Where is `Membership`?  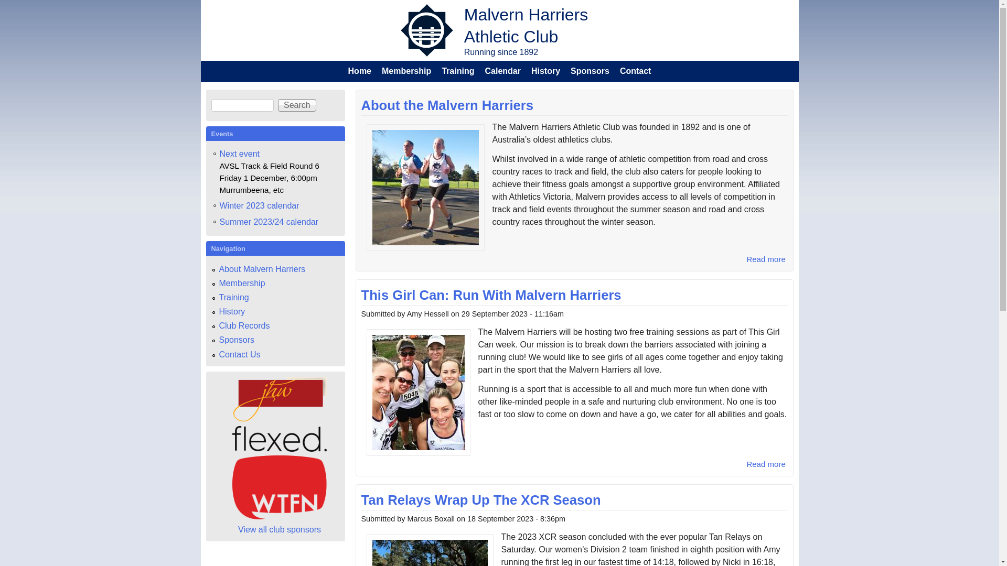
Membership is located at coordinates (242, 283).